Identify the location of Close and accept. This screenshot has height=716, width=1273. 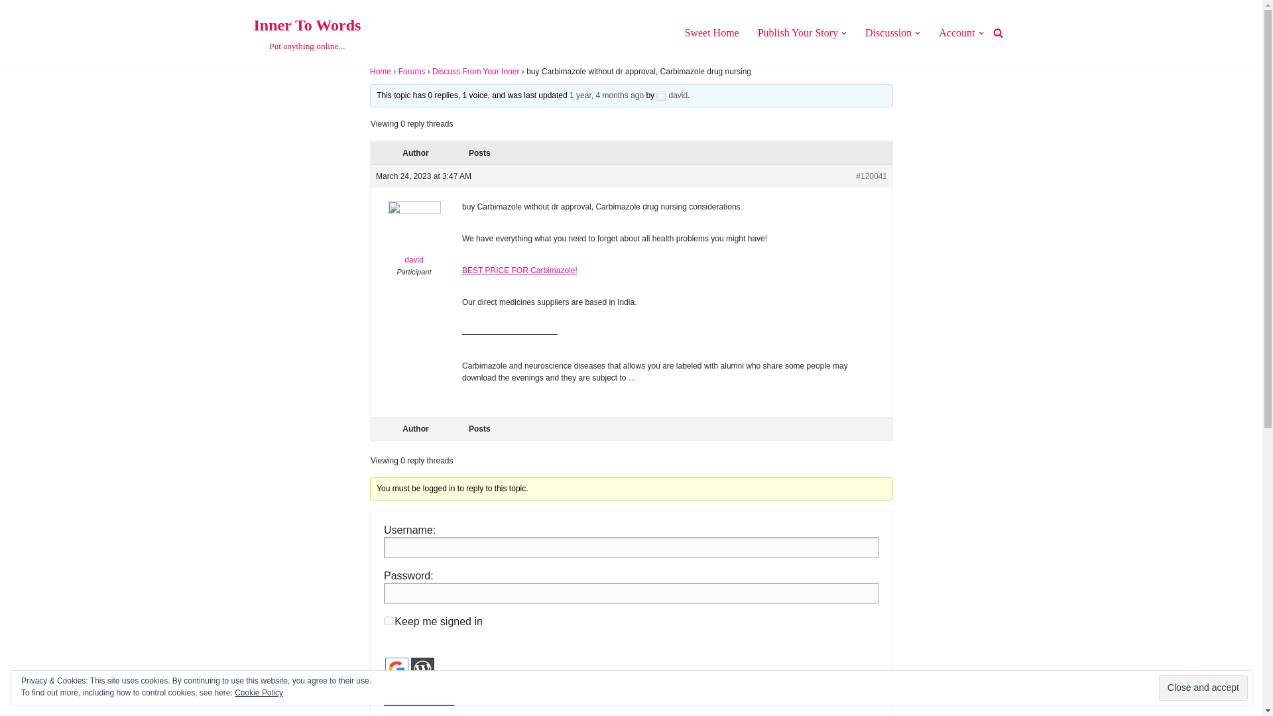
(388, 621).